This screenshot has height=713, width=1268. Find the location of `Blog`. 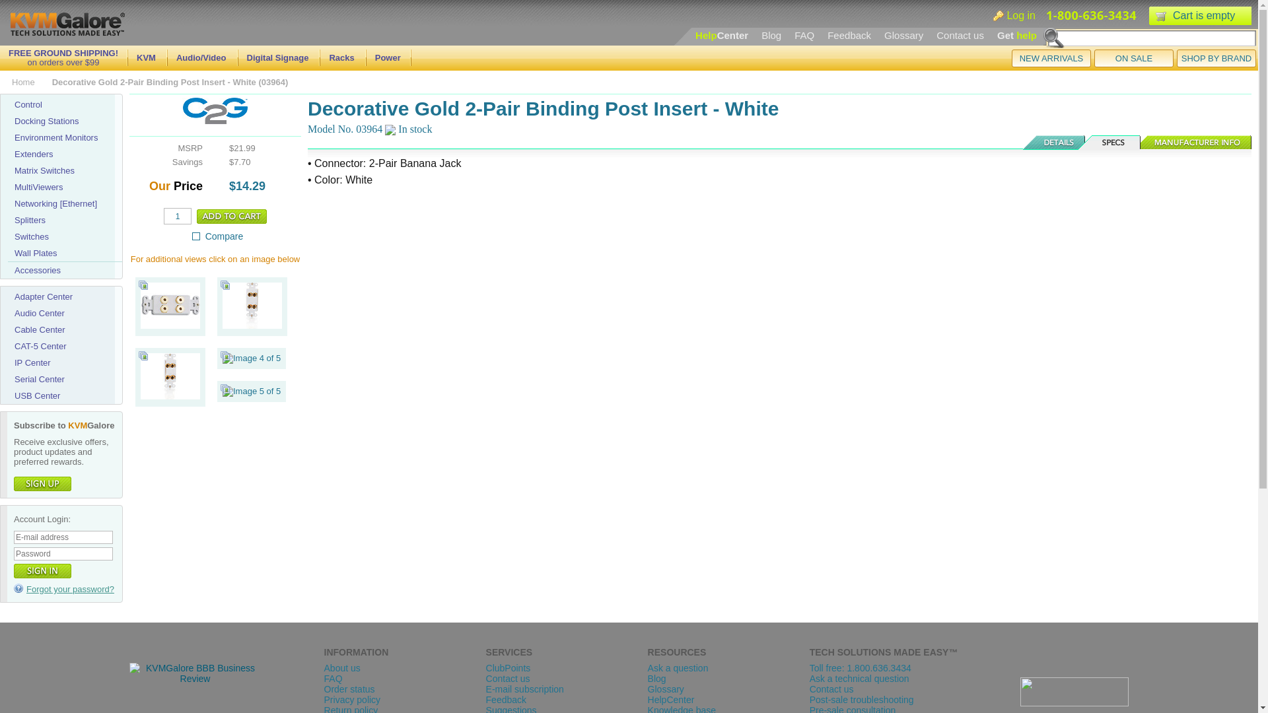

Blog is located at coordinates (771, 35).